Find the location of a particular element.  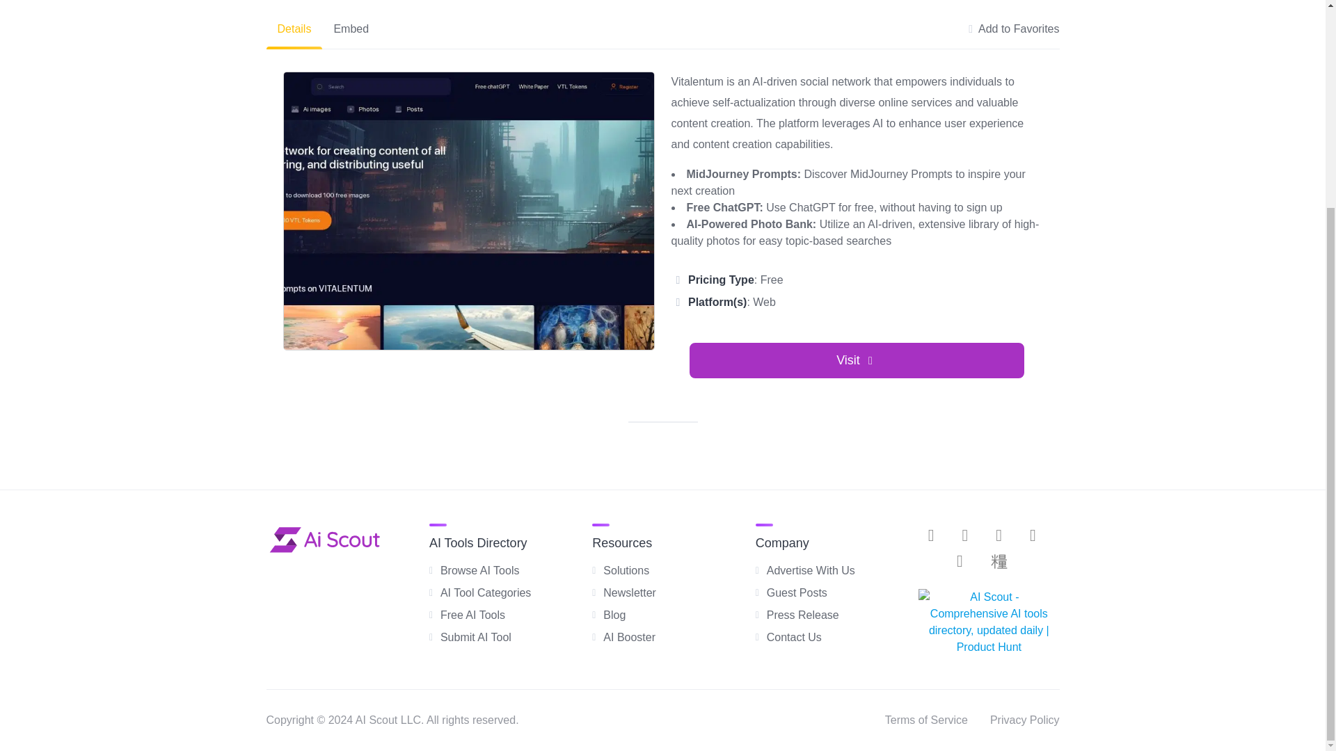

Details is located at coordinates (294, 29).